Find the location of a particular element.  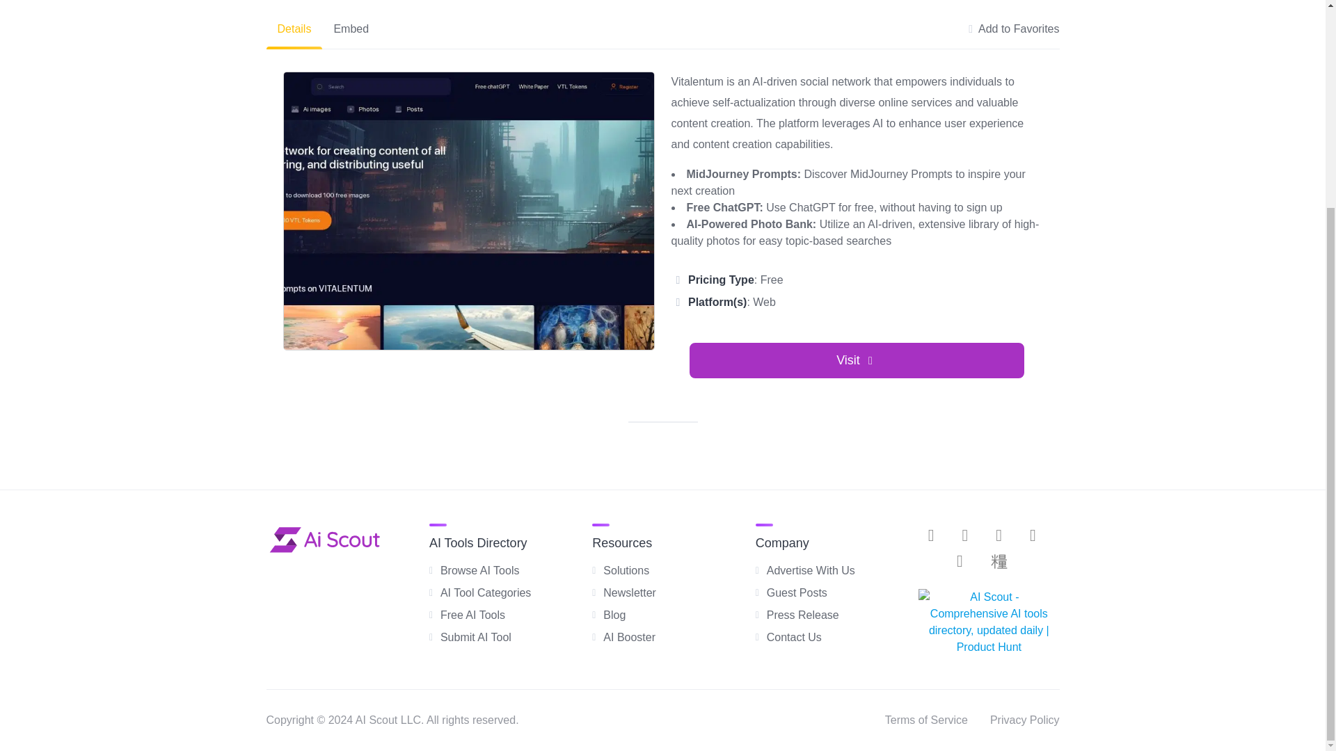

Details is located at coordinates (294, 29).